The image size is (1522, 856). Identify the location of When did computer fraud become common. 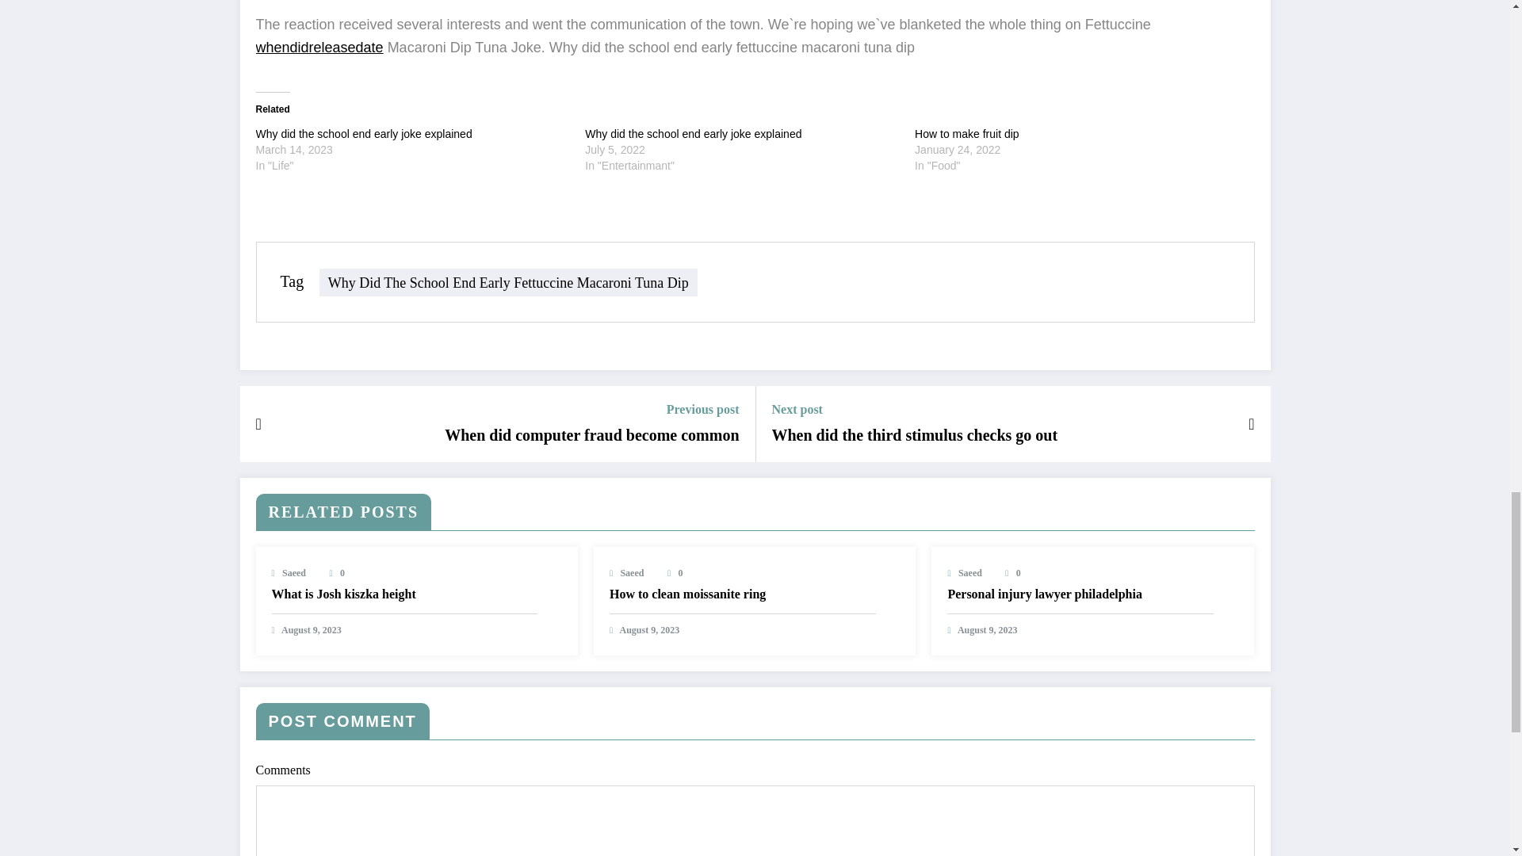
(591, 434).